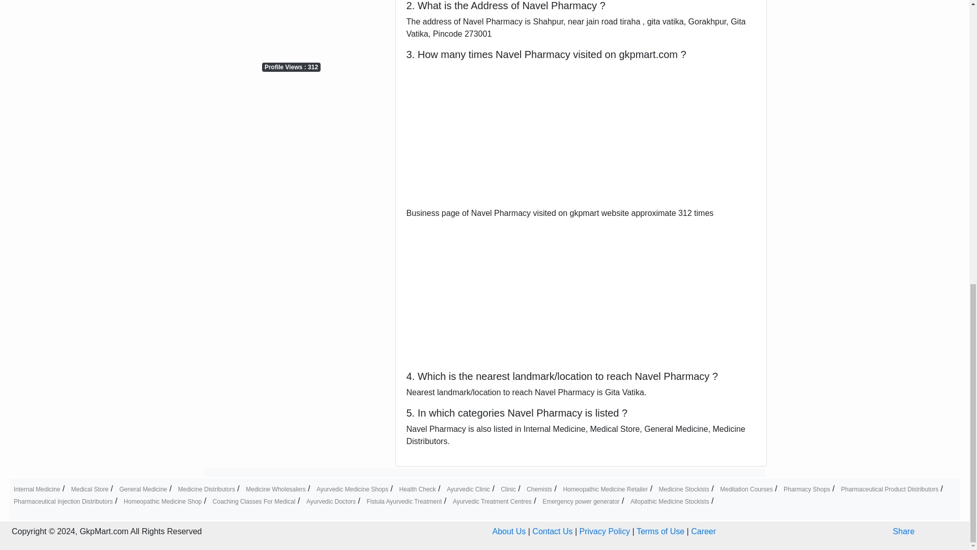 This screenshot has height=550, width=977. Describe the element at coordinates (90, 489) in the screenshot. I see `Medical Store` at that location.